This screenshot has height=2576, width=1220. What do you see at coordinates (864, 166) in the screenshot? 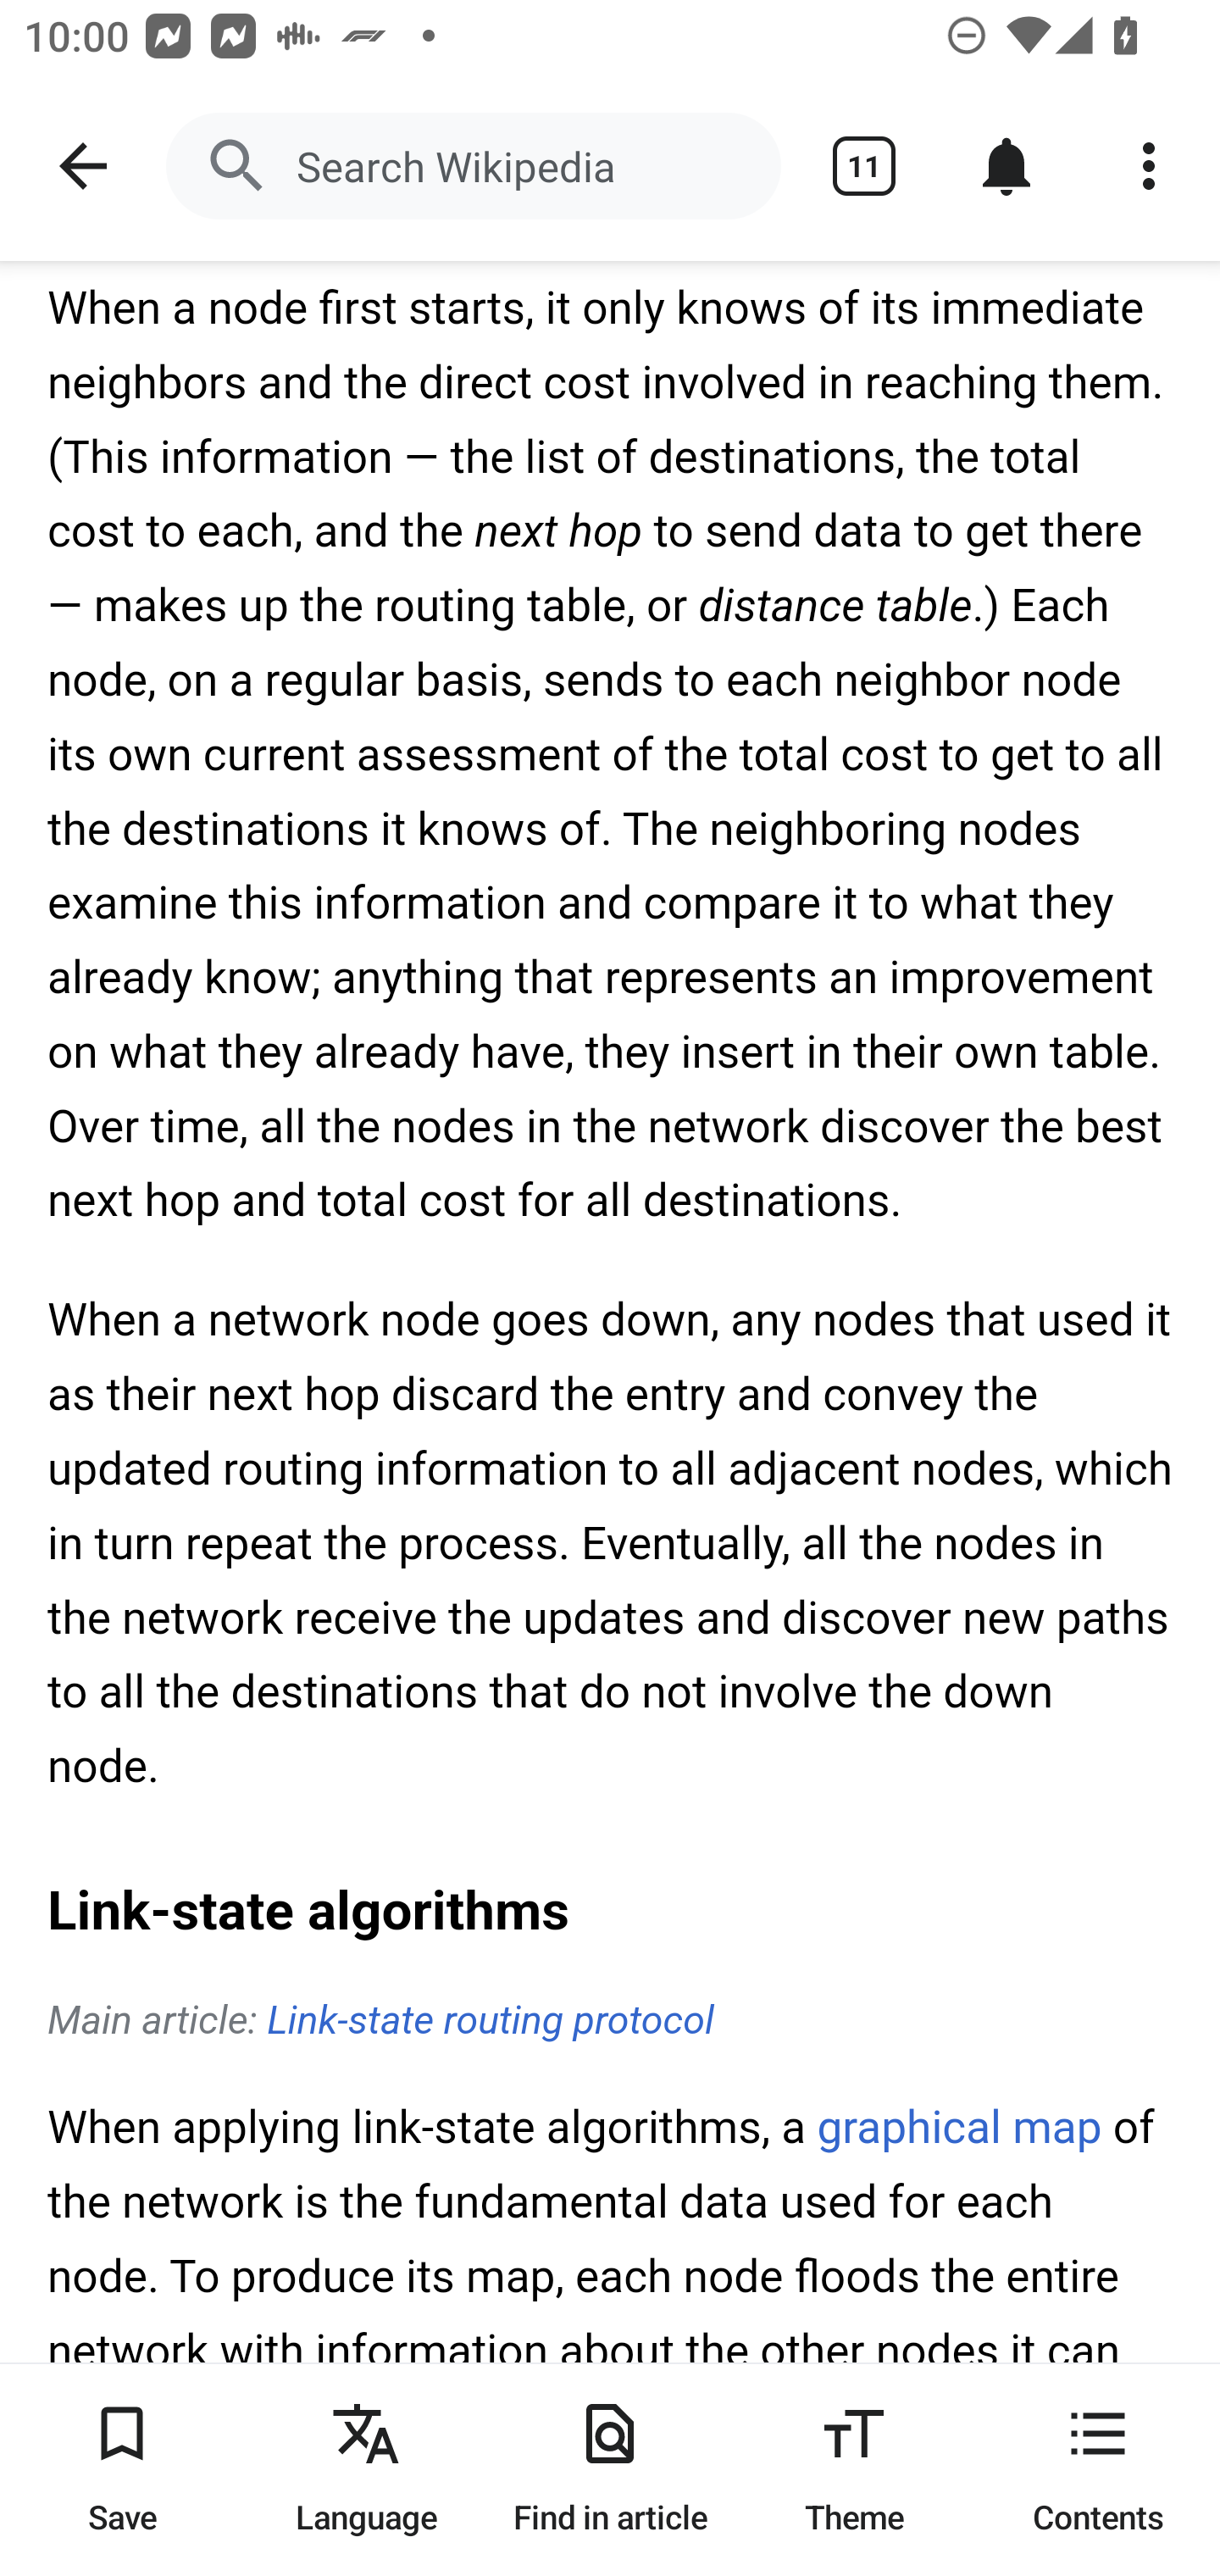
I see `Show tabs 11` at bounding box center [864, 166].